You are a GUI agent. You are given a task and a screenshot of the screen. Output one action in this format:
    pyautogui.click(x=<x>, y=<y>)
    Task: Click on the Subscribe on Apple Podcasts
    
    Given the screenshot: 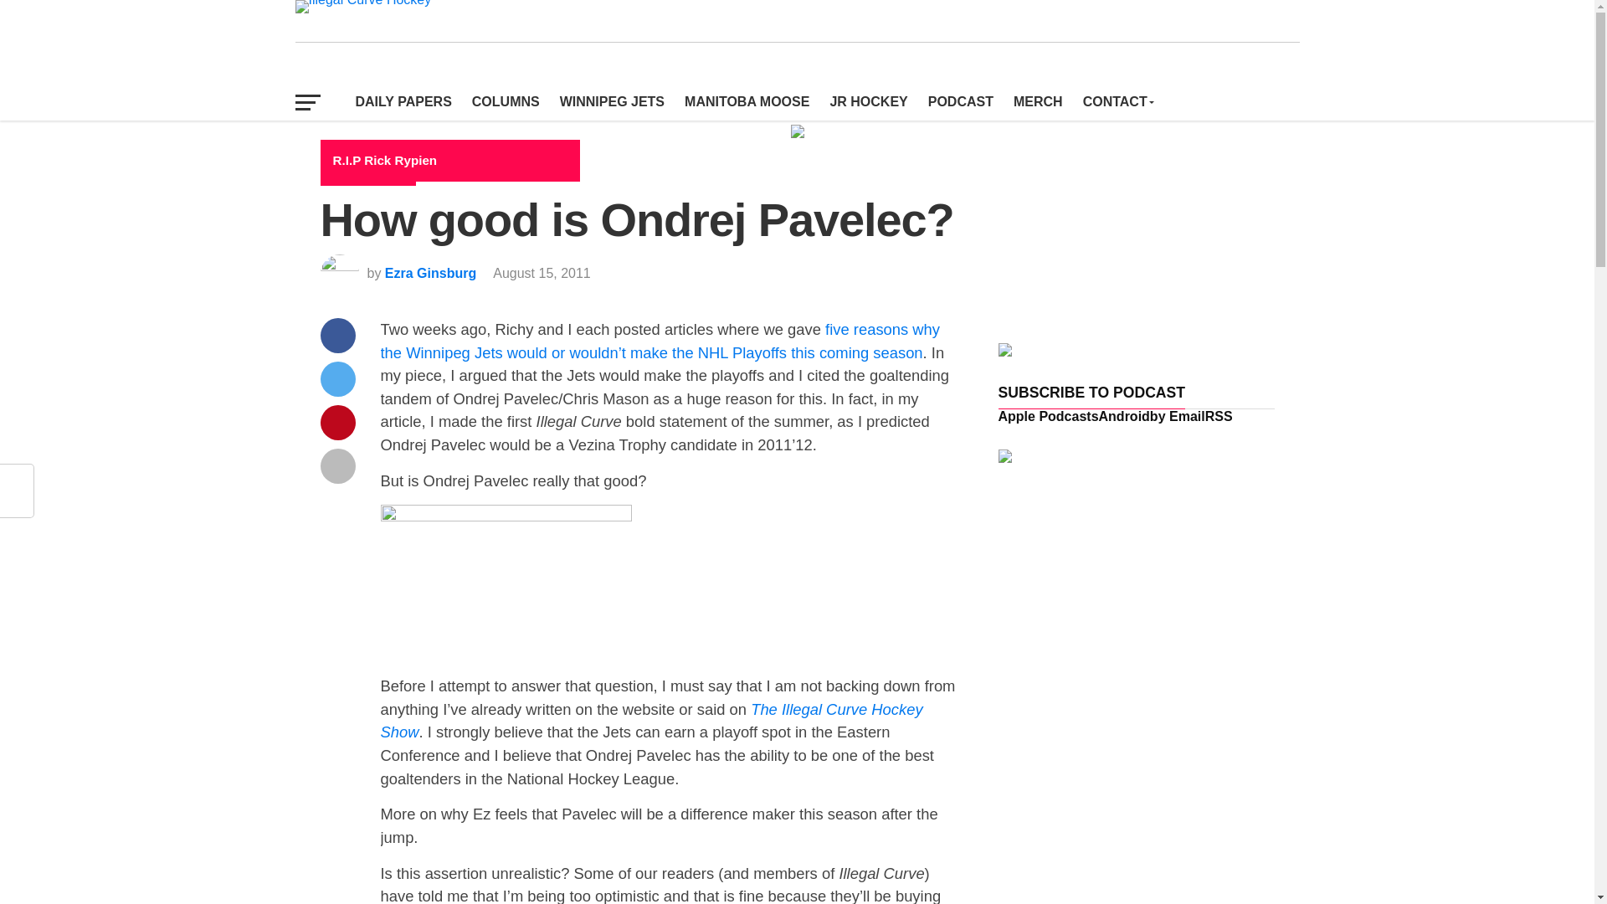 What is the action you would take?
    pyautogui.click(x=1048, y=417)
    